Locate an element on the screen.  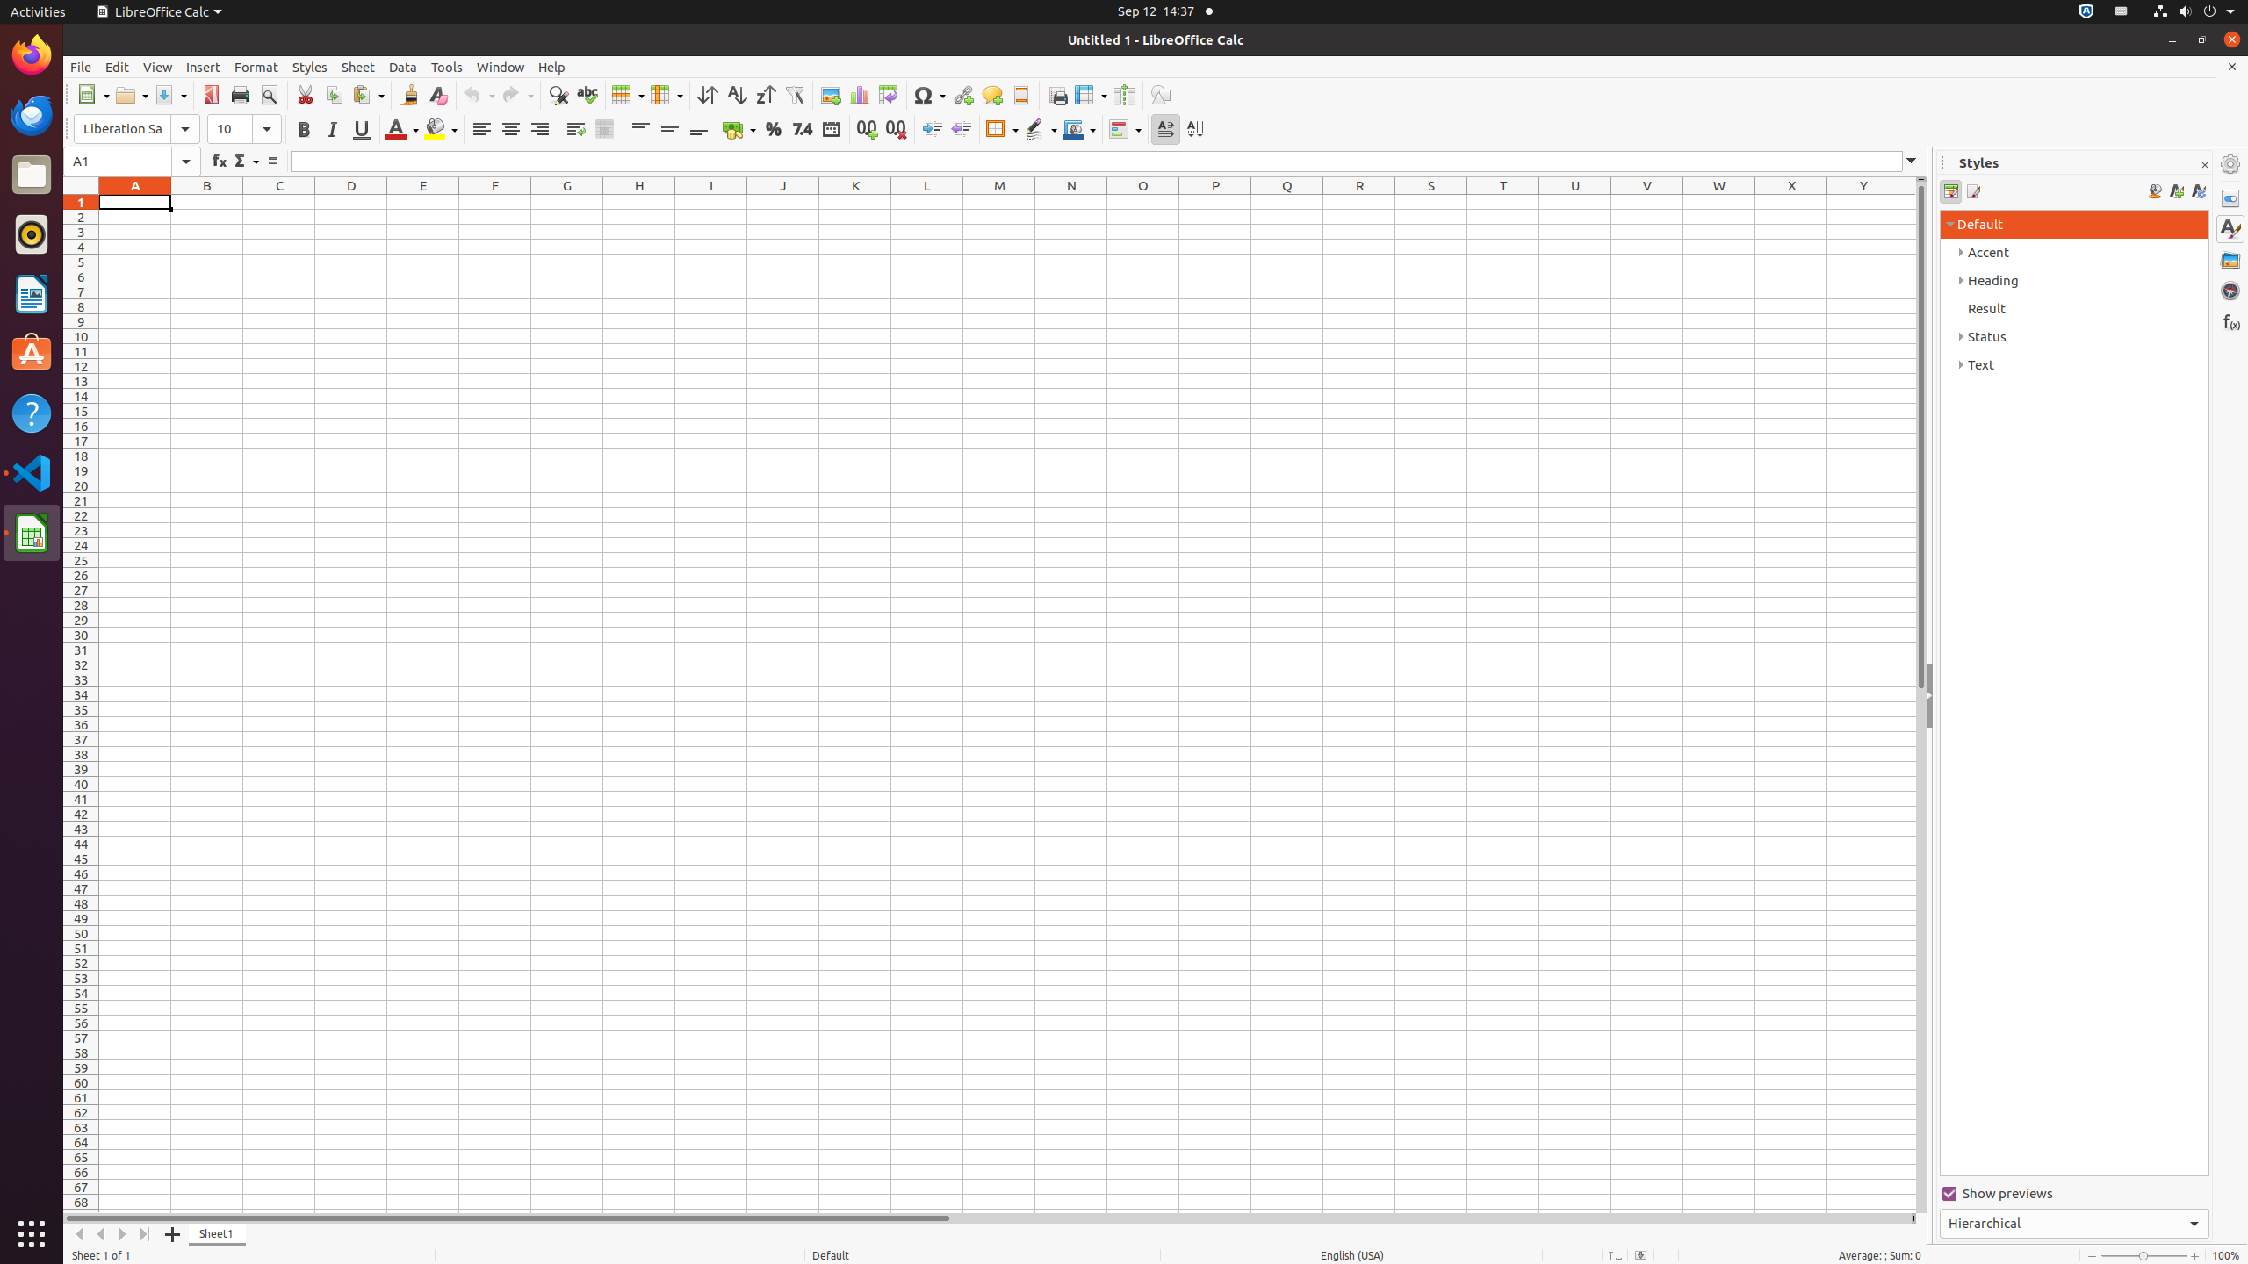
C1 is located at coordinates (279, 202).